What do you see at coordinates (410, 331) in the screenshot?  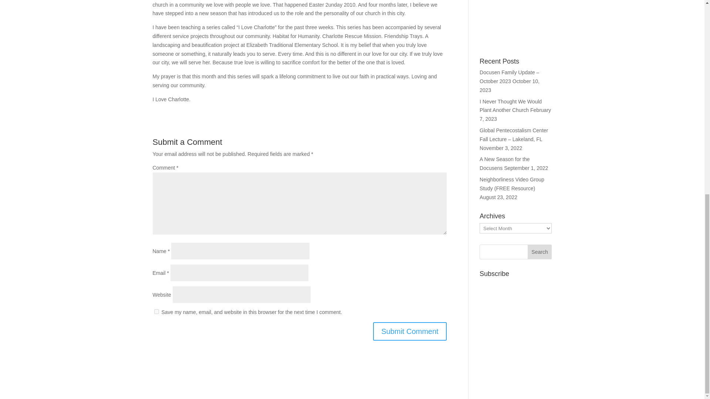 I see `Submit Comment` at bounding box center [410, 331].